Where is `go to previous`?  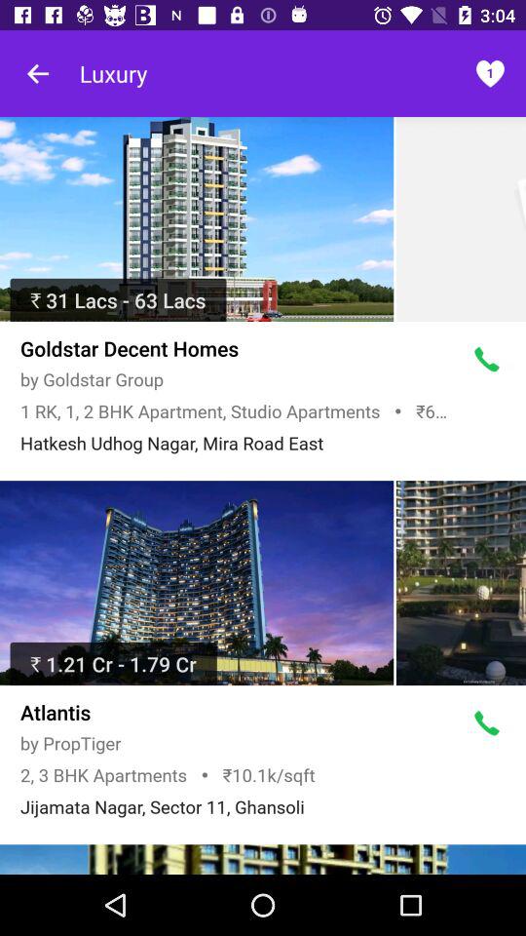 go to previous is located at coordinates (39, 74).